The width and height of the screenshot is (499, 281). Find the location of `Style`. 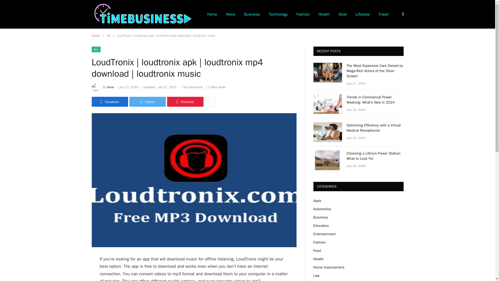

Style is located at coordinates (343, 14).